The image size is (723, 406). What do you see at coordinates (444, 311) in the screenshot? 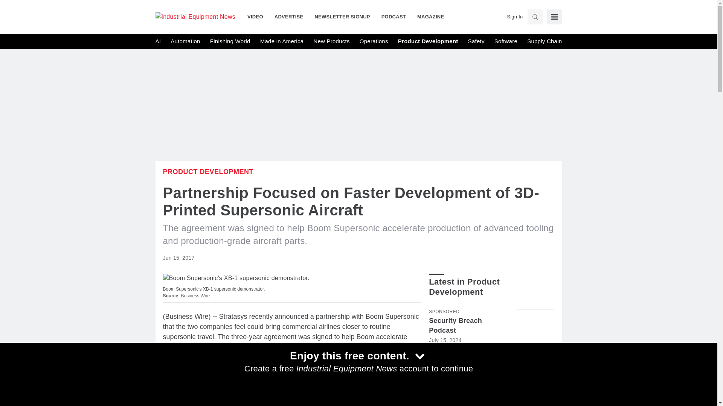
I see `Sponsored` at bounding box center [444, 311].